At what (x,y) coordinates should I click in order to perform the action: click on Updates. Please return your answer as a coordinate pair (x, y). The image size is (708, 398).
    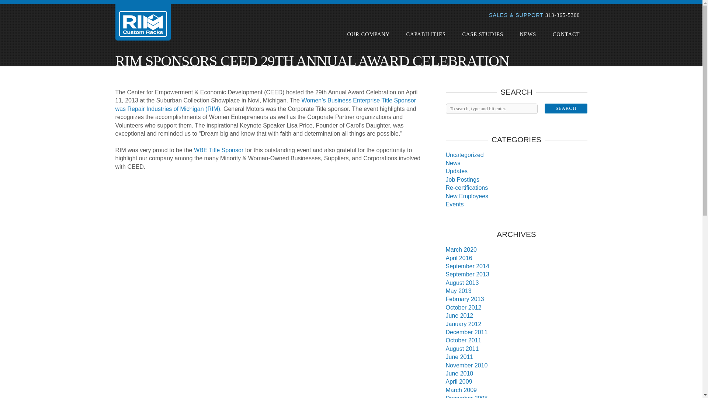
    Looking at the image, I should click on (456, 171).